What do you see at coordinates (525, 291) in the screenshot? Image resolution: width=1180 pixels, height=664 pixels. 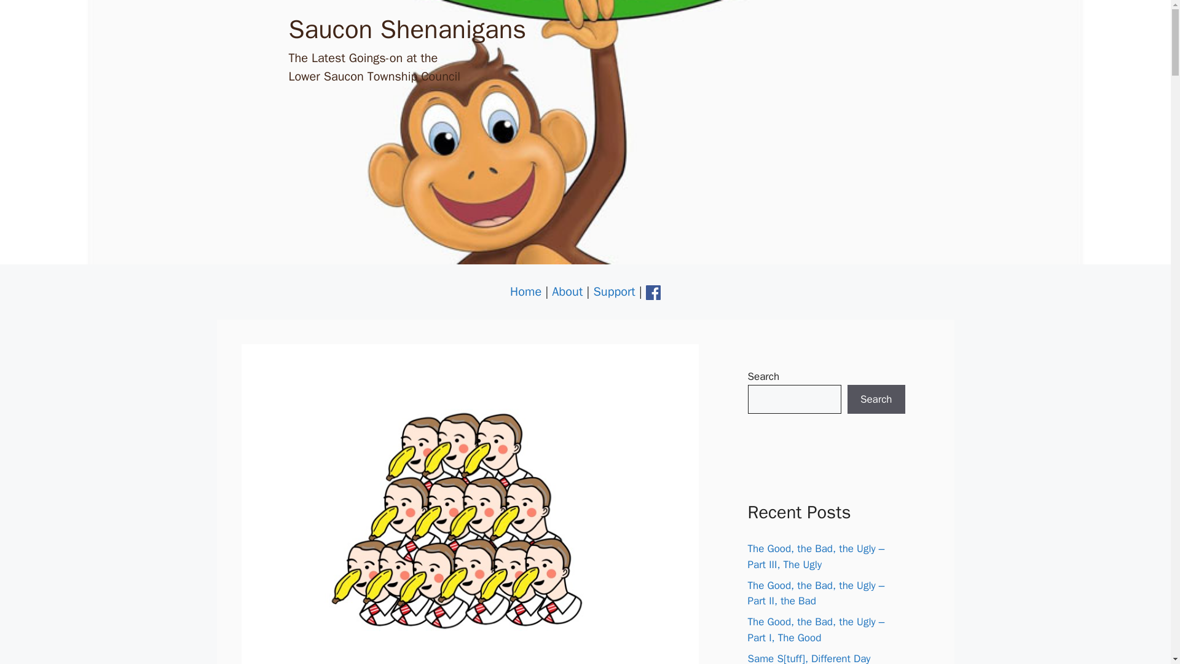 I see `Home` at bounding box center [525, 291].